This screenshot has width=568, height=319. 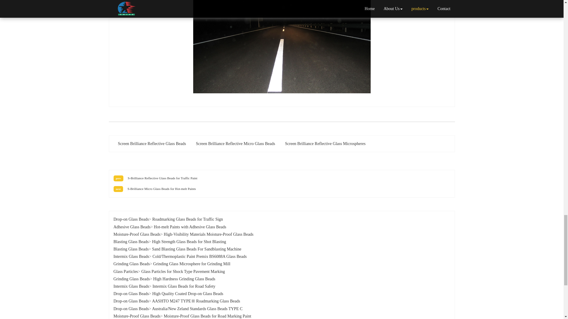 What do you see at coordinates (188, 219) in the screenshot?
I see `Roadmarking Glass Beads for Traffic Sign` at bounding box center [188, 219].